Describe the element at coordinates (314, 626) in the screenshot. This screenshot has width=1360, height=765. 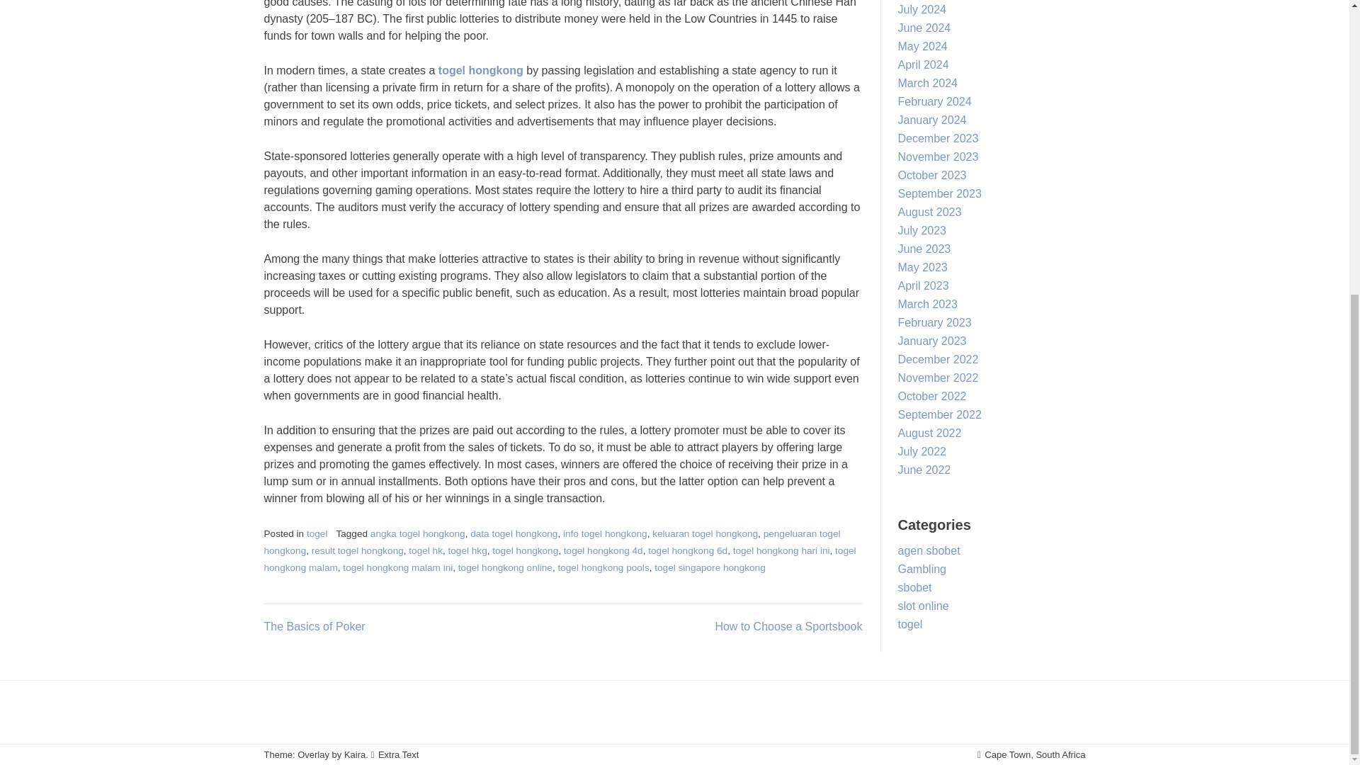
I see `The Basics of Poker` at that location.